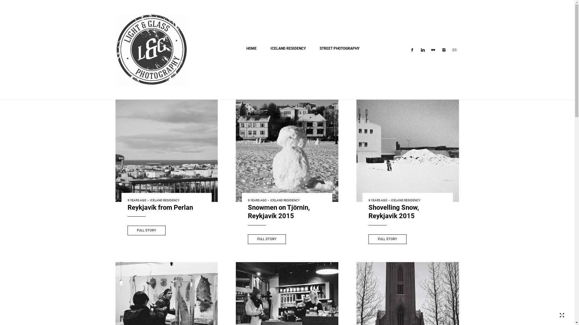 The image size is (579, 325). Describe the element at coordinates (378, 200) in the screenshot. I see `9 YEARS AGO` at that location.